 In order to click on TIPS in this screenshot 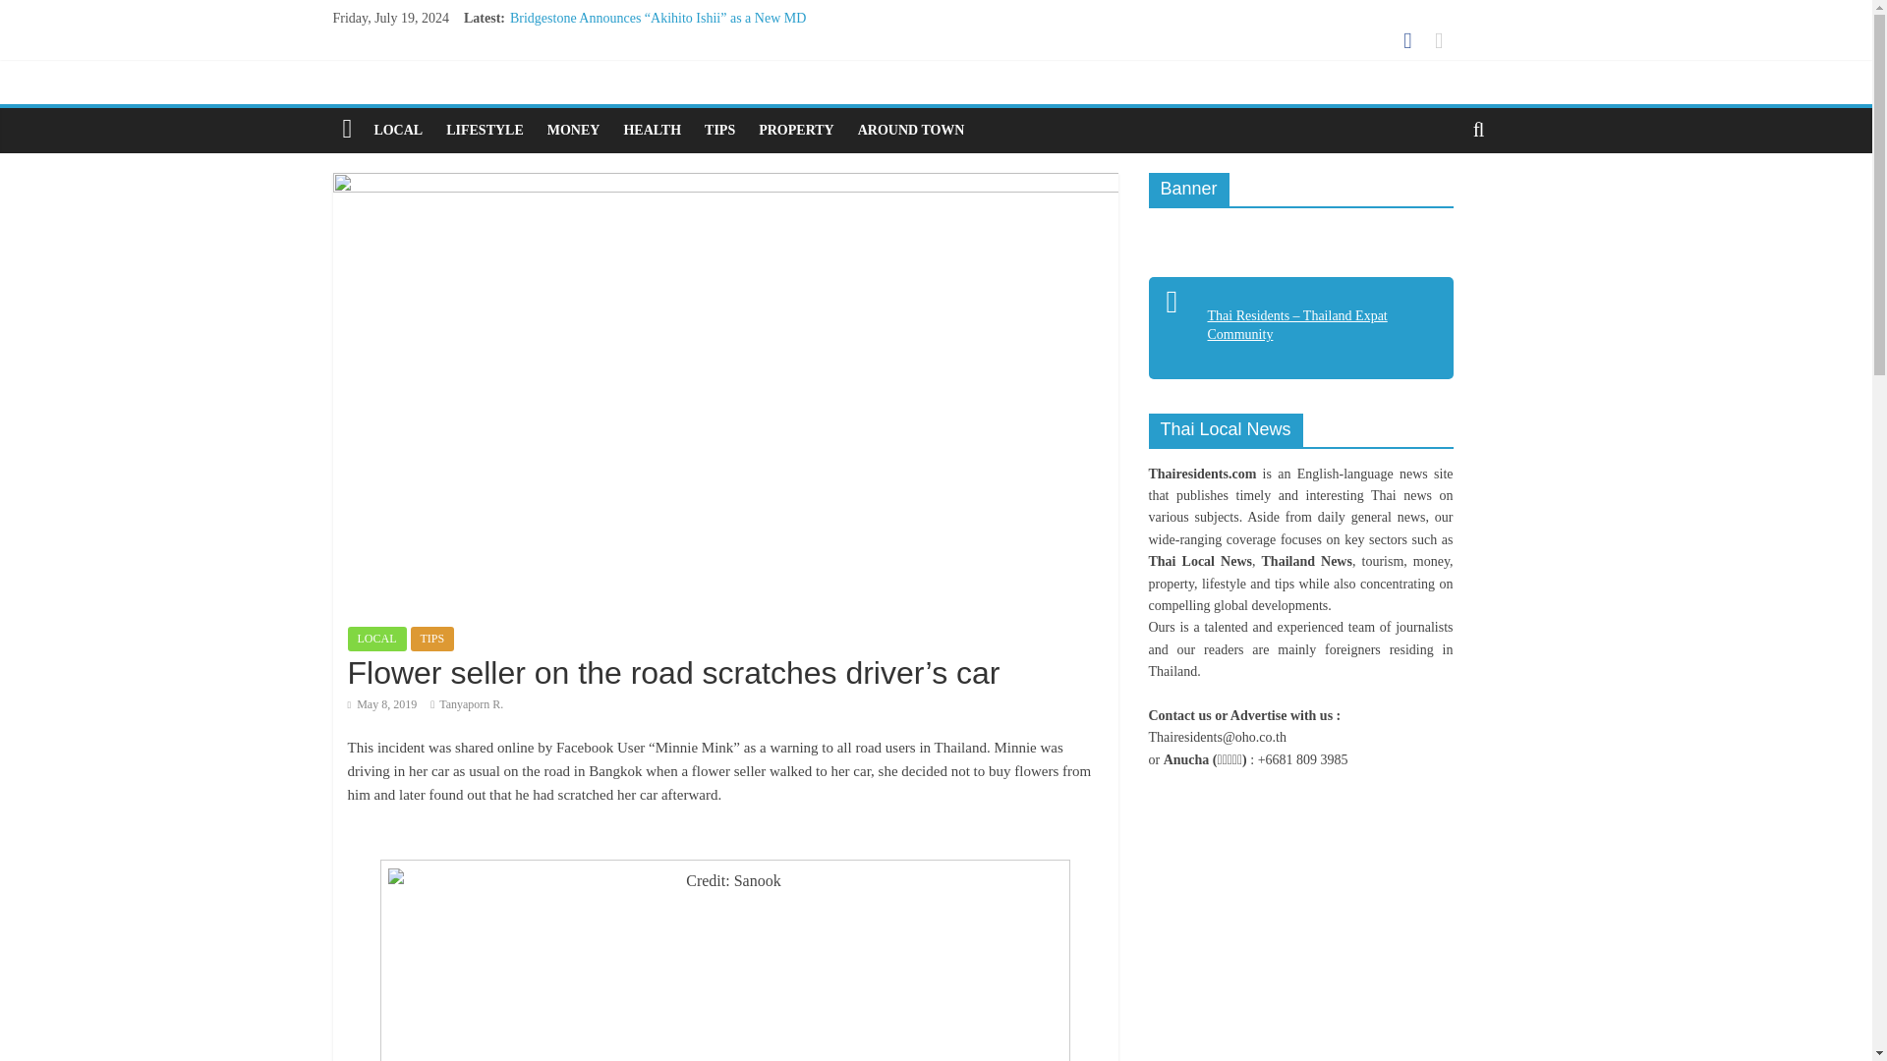, I will do `click(719, 130)`.